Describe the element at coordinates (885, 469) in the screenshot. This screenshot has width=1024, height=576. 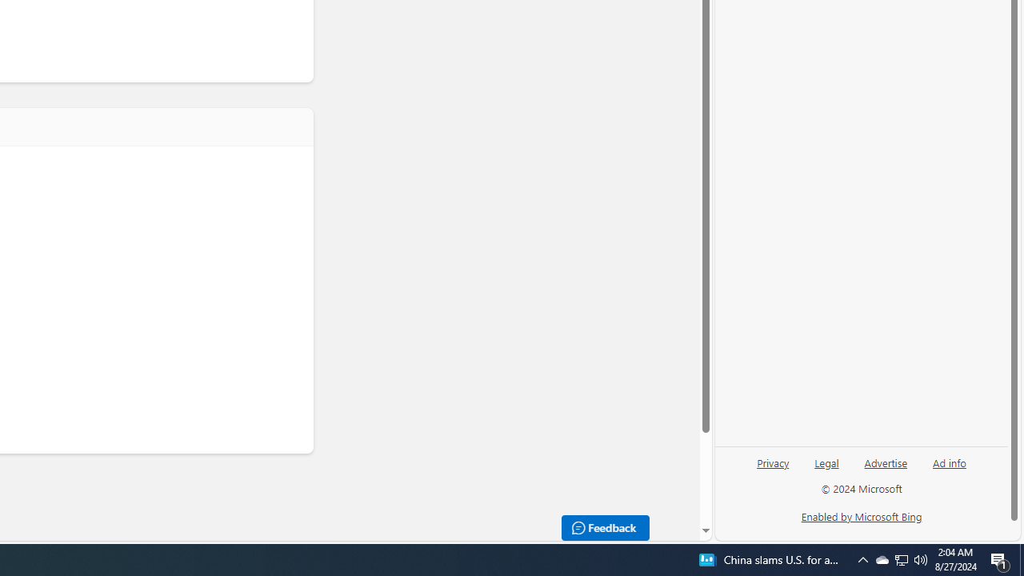
I see `Advertise` at that location.